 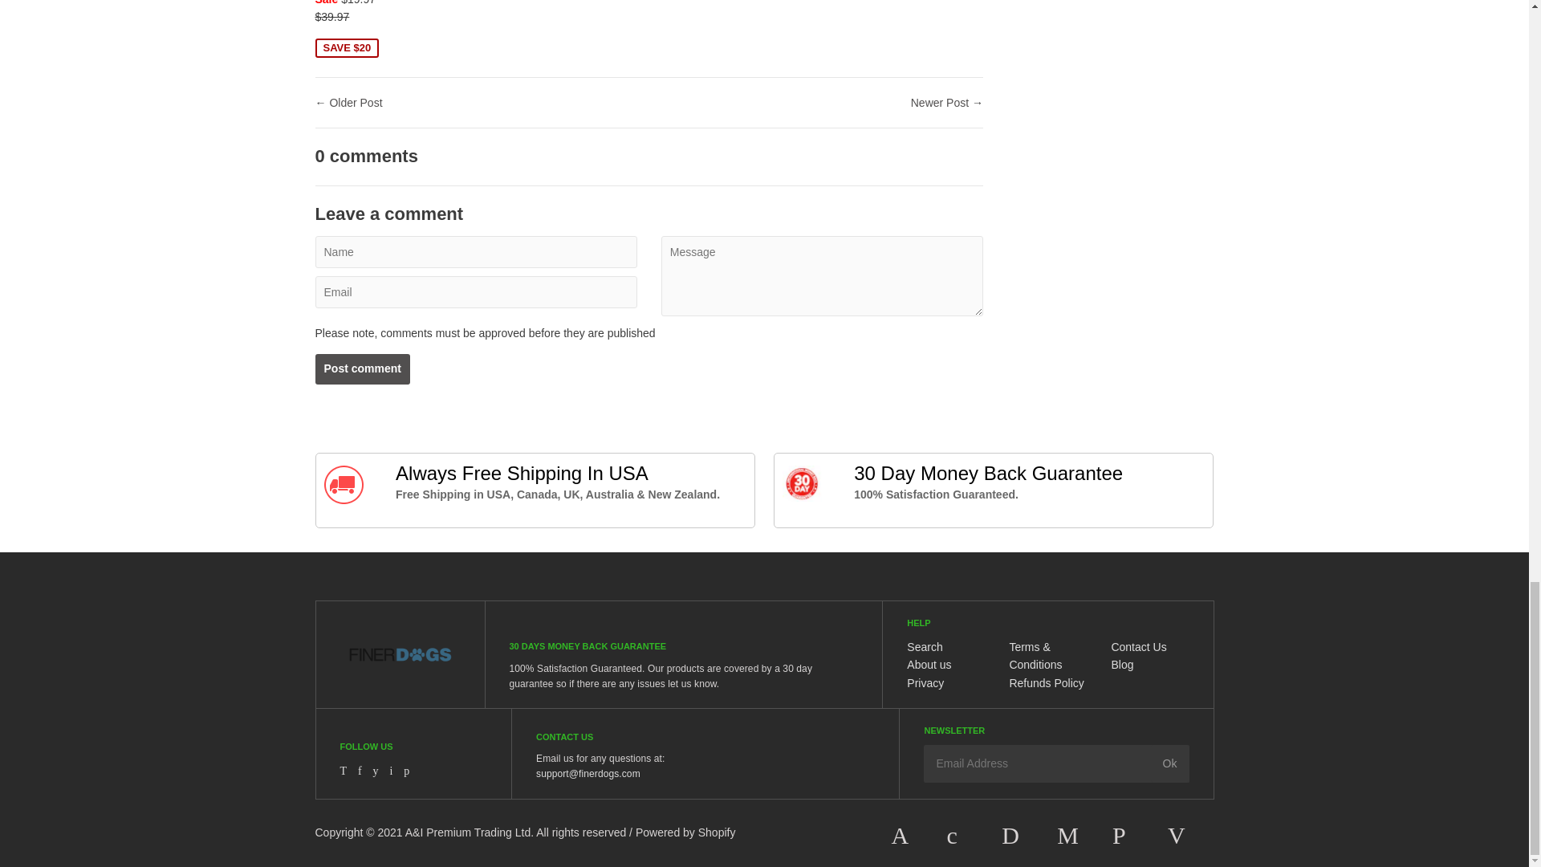 What do you see at coordinates (344, 771) in the screenshot?
I see `Finer Dogs on Twitter` at bounding box center [344, 771].